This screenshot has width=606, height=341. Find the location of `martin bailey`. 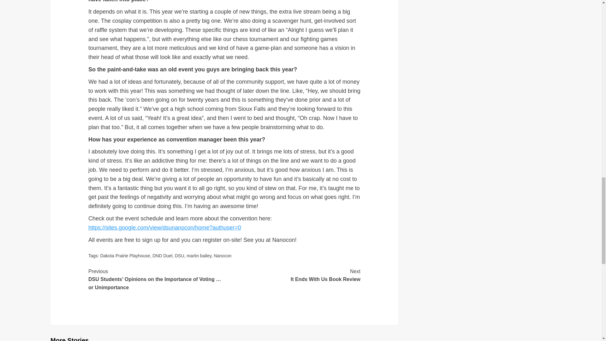

martin bailey is located at coordinates (162, 256).